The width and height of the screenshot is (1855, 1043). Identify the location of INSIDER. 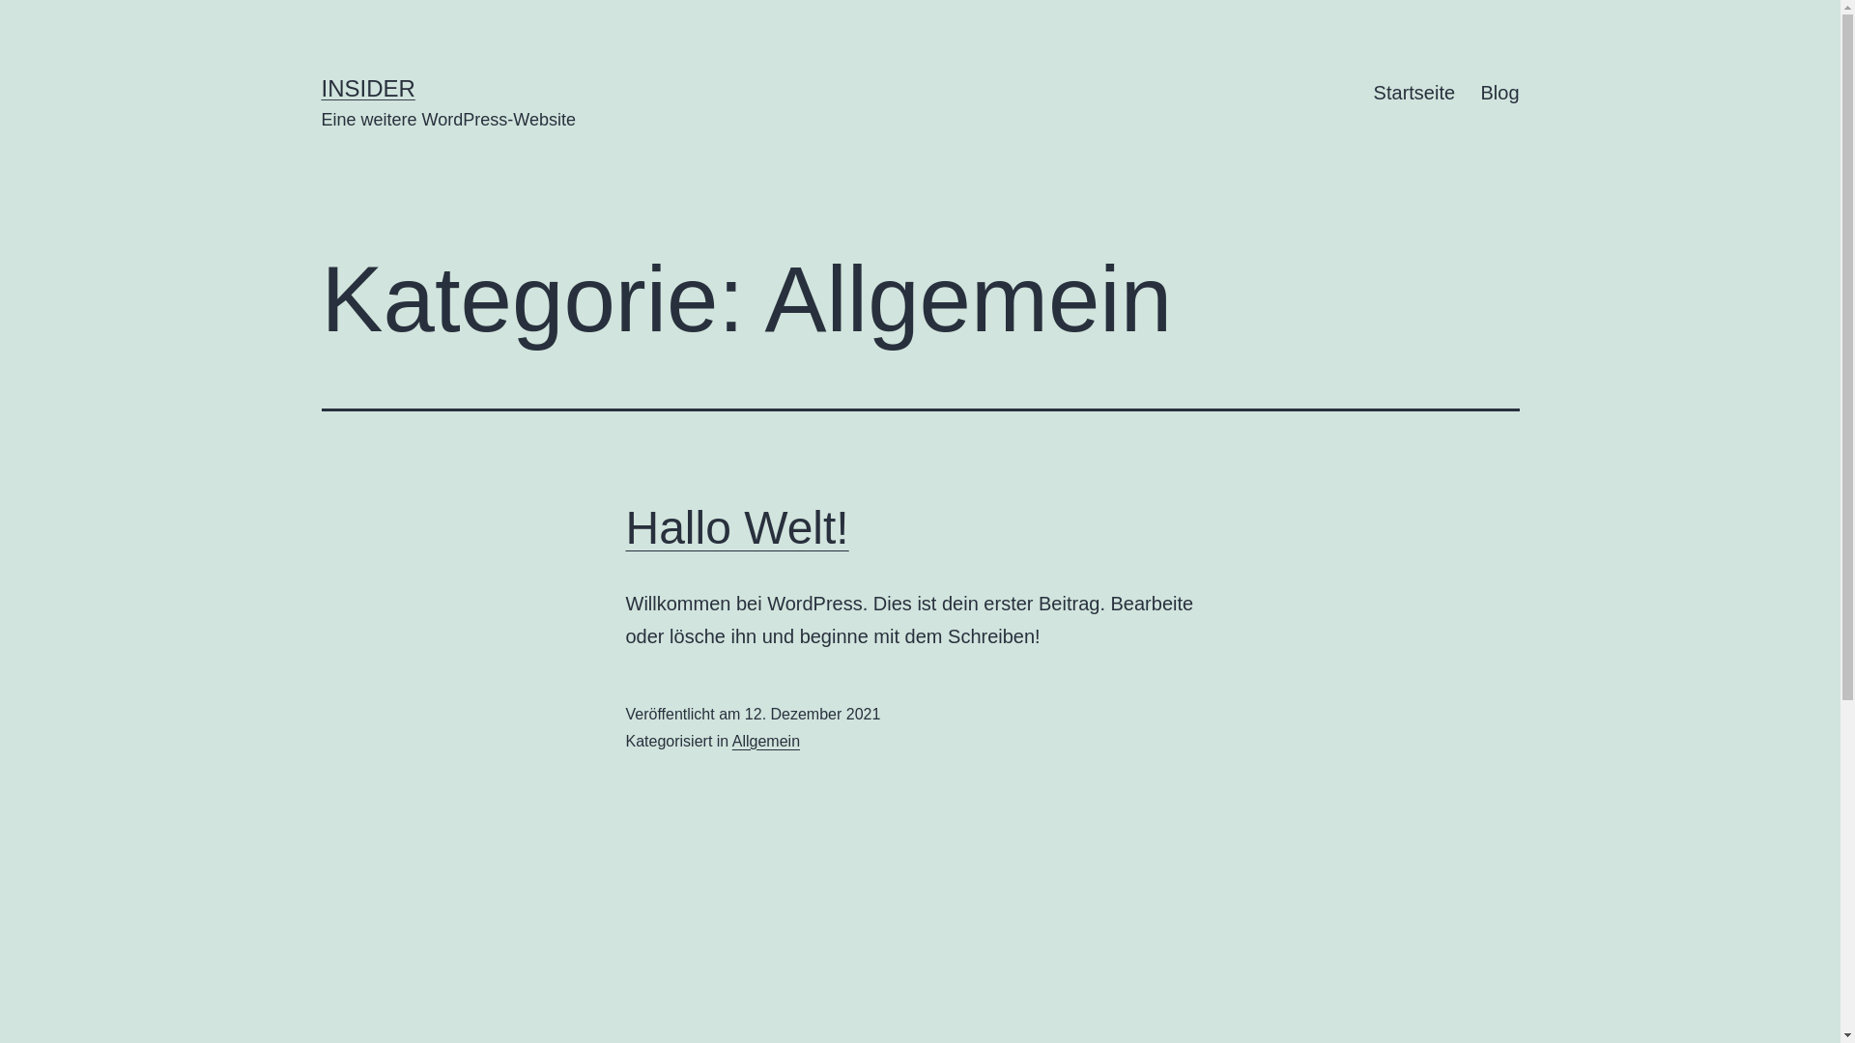
(367, 88).